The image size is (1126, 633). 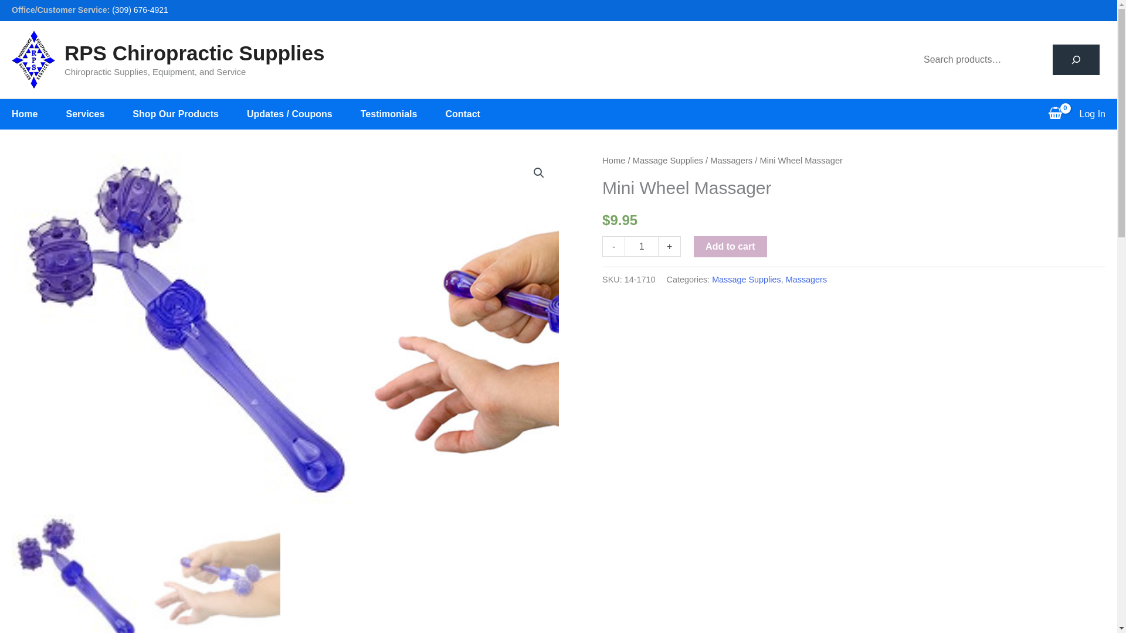 I want to click on Massage Supplies, so click(x=667, y=160).